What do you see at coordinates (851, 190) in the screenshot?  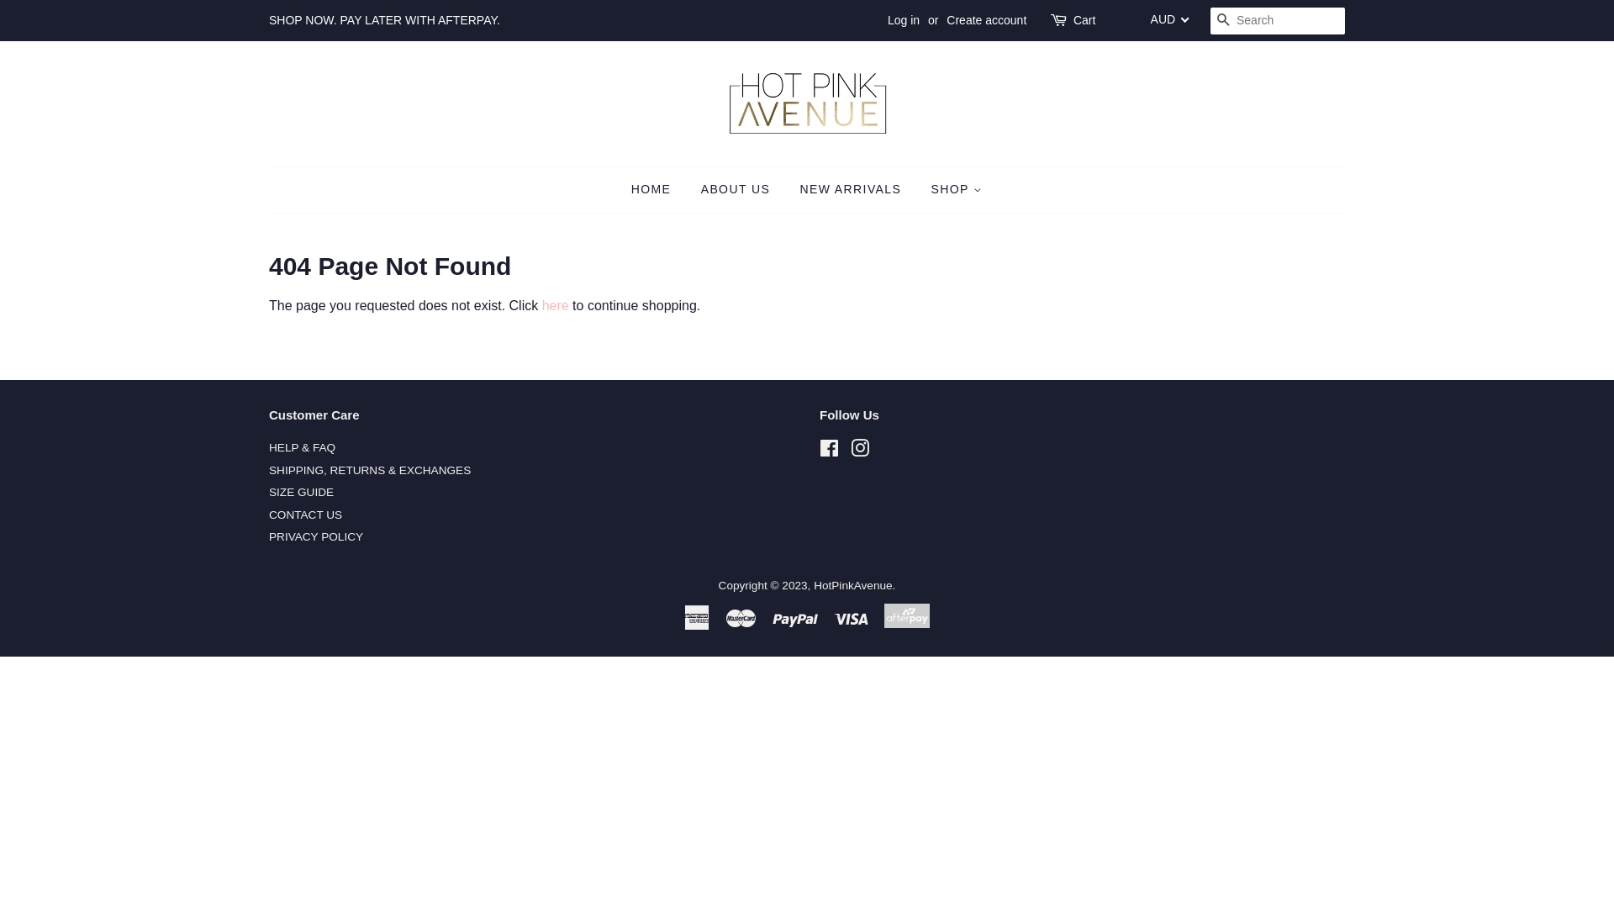 I see `NEW ARRIVALS` at bounding box center [851, 190].